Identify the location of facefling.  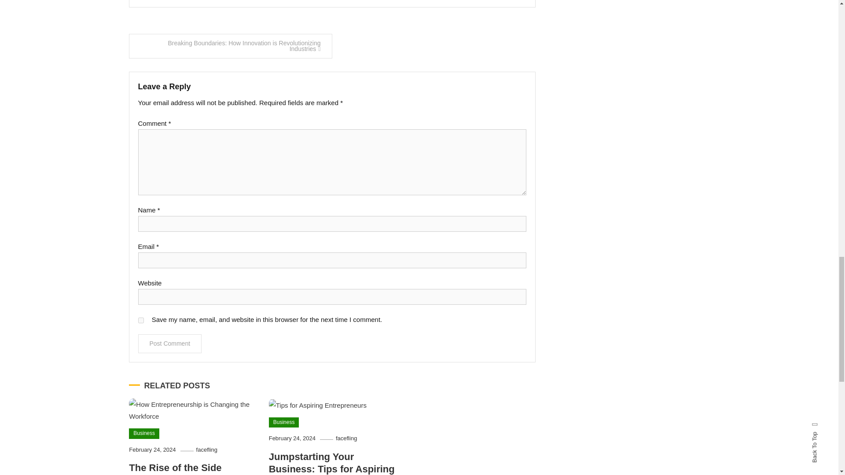
(206, 449).